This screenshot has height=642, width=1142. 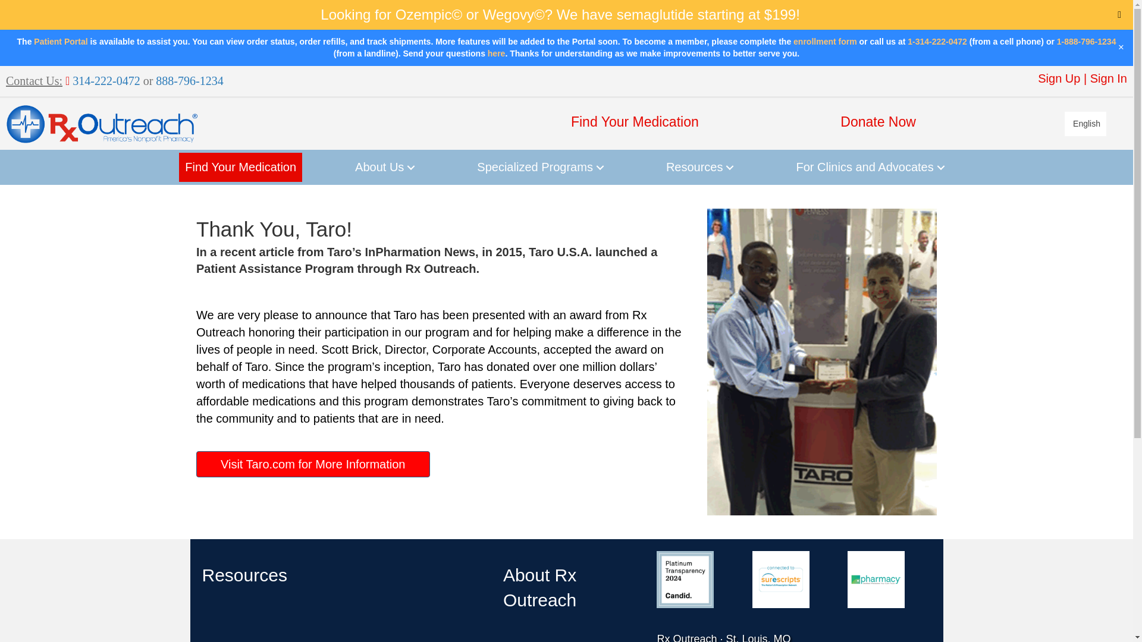 What do you see at coordinates (188, 81) in the screenshot?
I see `888-796-1234` at bounding box center [188, 81].